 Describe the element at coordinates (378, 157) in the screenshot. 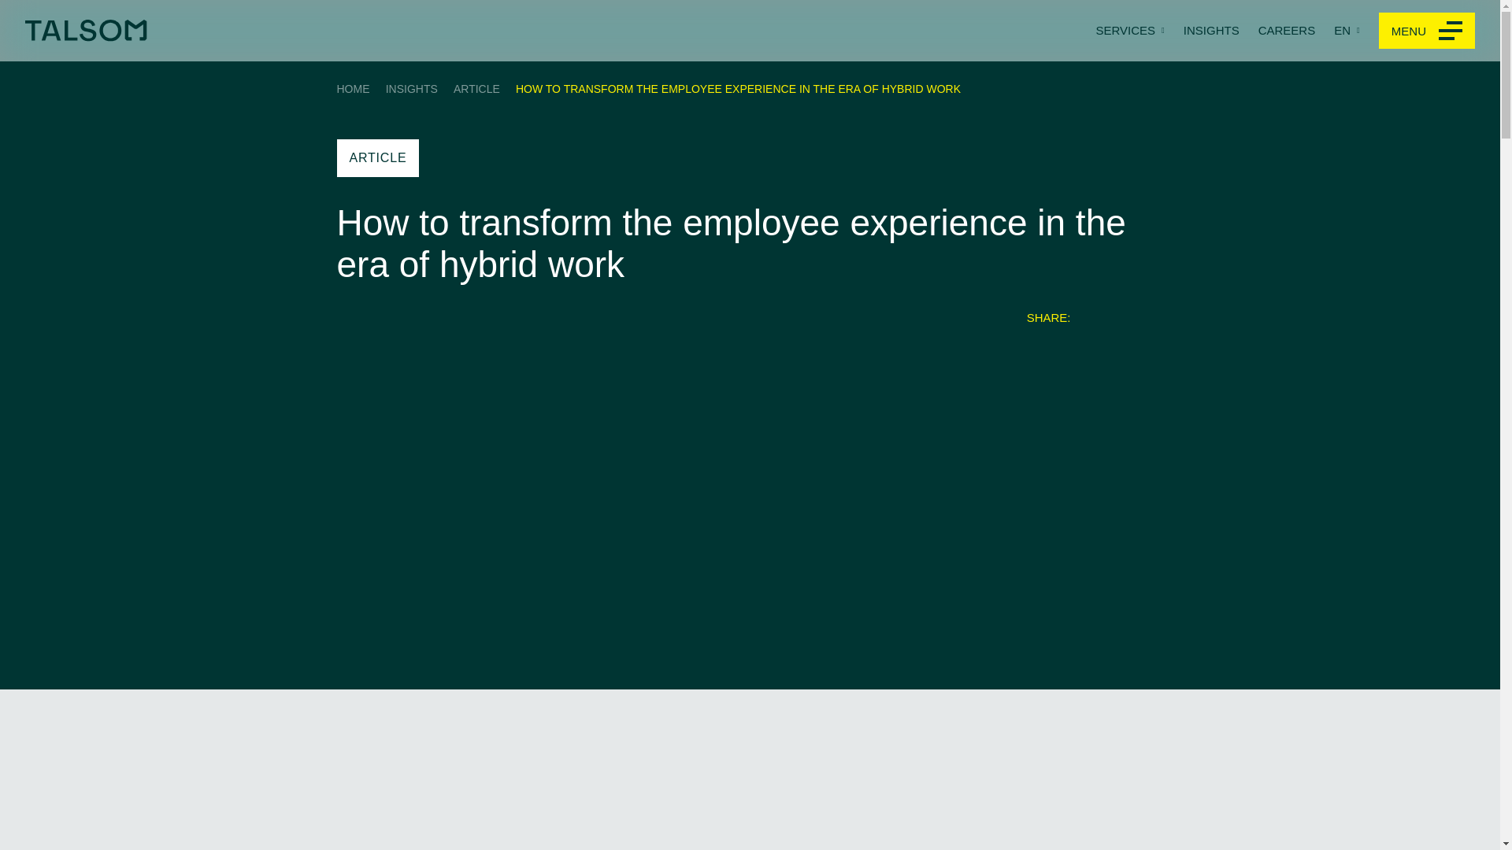

I see `ARTICLE` at that location.